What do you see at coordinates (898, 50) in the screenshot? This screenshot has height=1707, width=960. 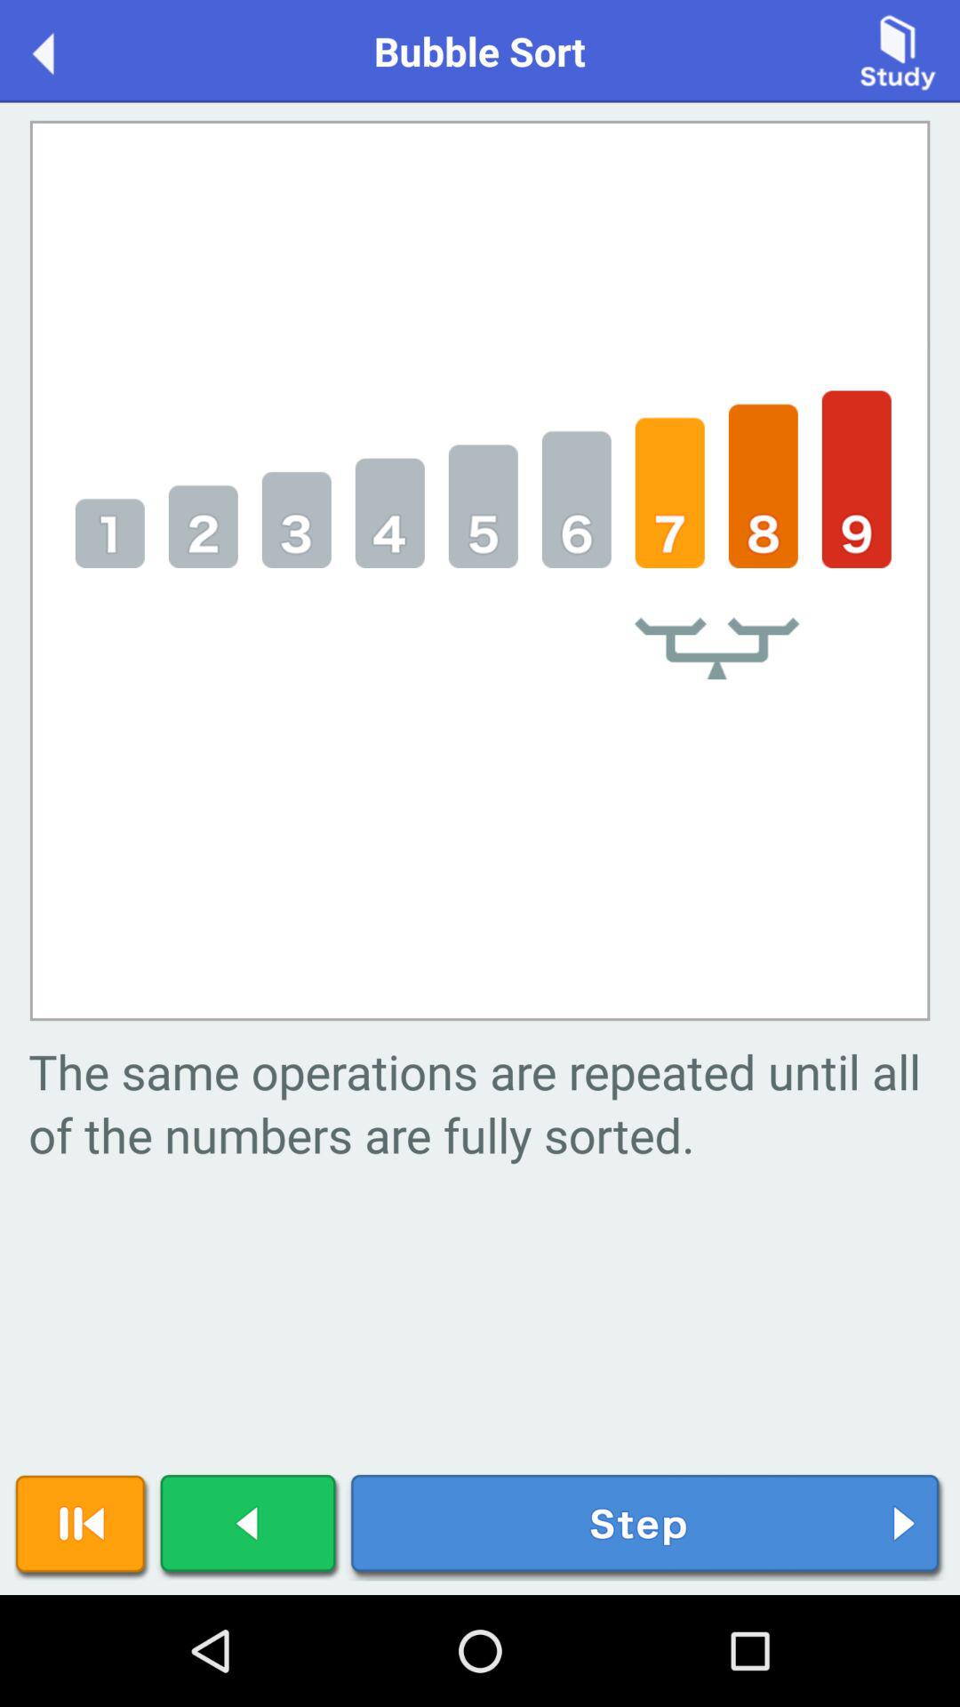 I see `study button` at bounding box center [898, 50].